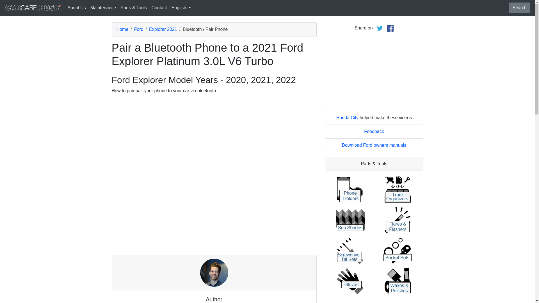 The width and height of the screenshot is (539, 303). What do you see at coordinates (374, 71) in the screenshot?
I see `3rd party ad content` at bounding box center [374, 71].